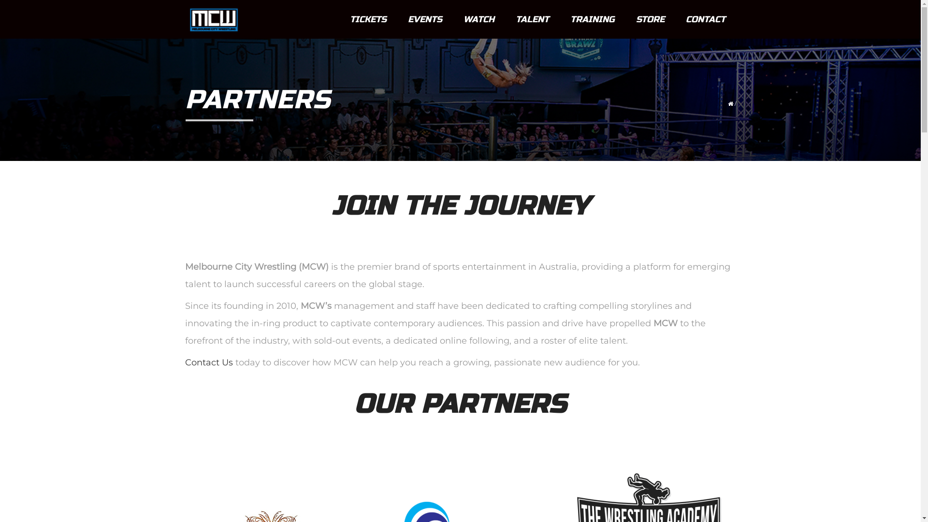  Describe the element at coordinates (705, 19) in the screenshot. I see `CONTACT` at that location.